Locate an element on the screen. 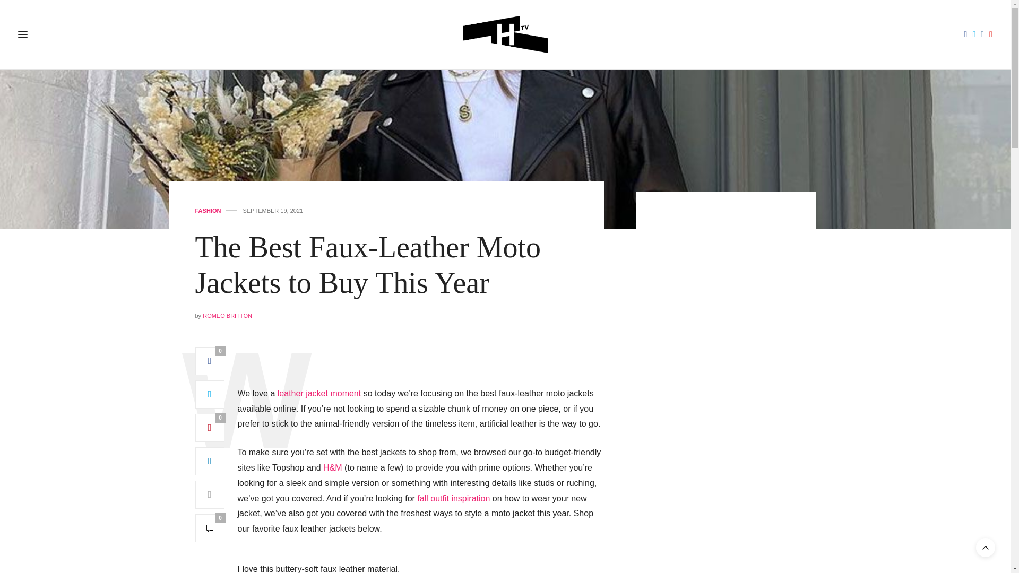  0 is located at coordinates (210, 428).